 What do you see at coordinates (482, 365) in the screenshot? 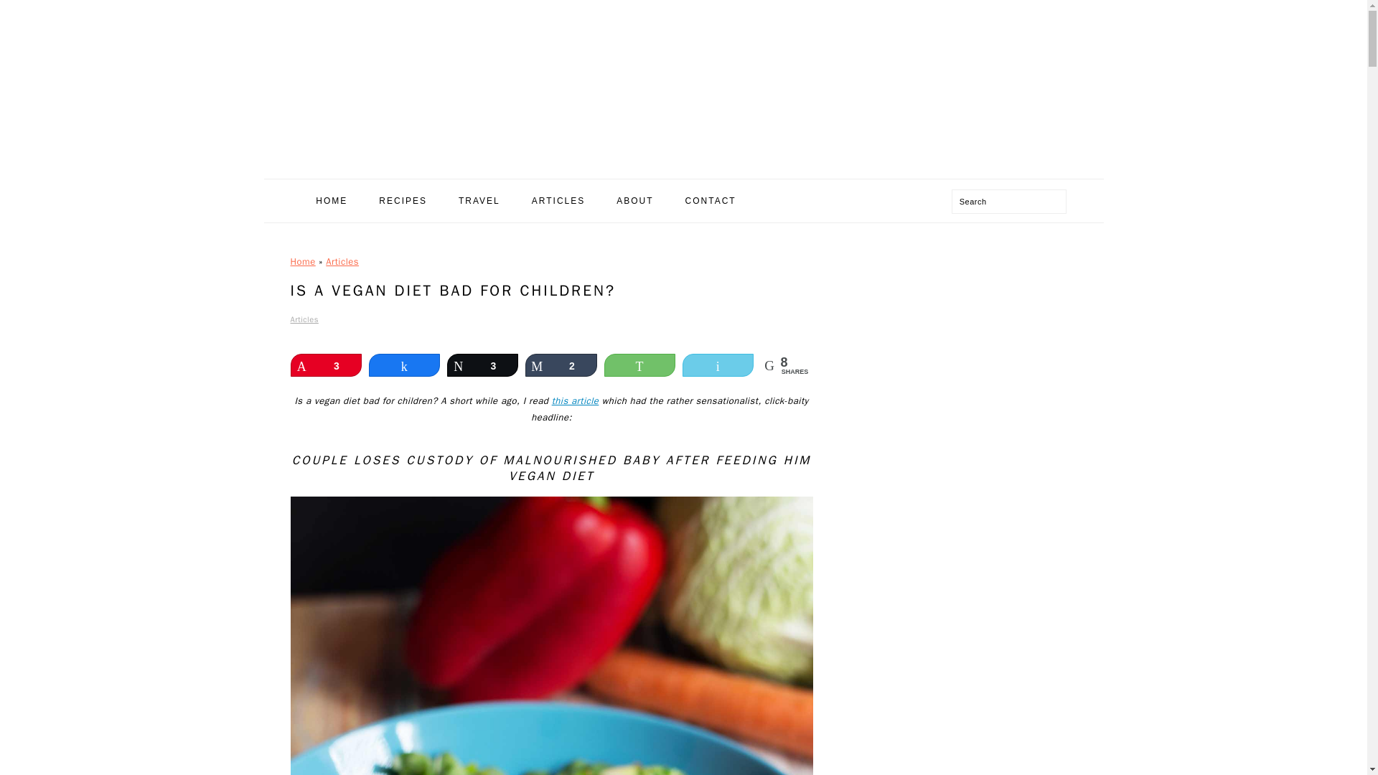
I see `3` at bounding box center [482, 365].